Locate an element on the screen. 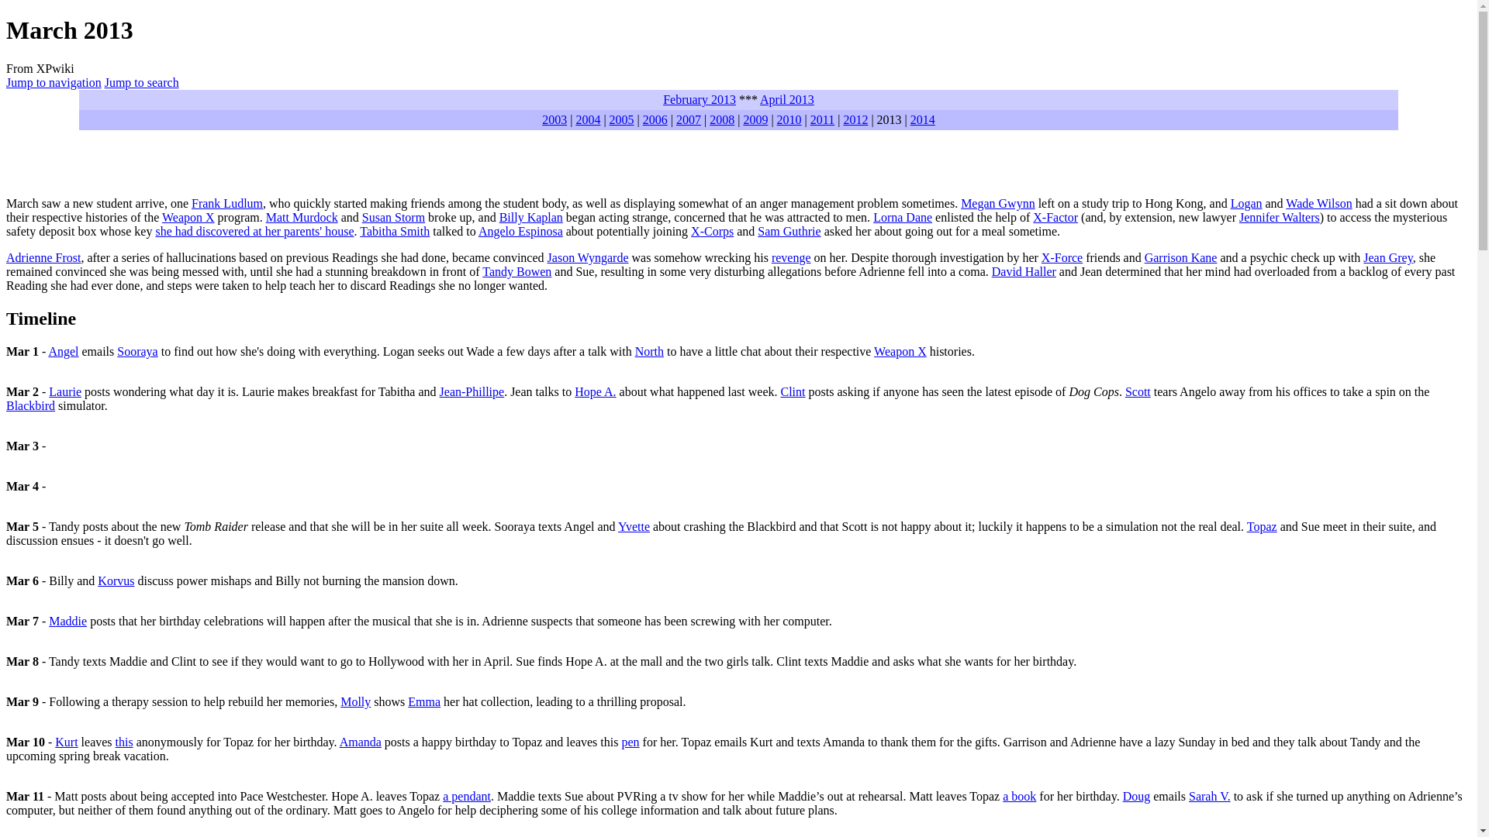  Billy Kaplan is located at coordinates (530, 217).